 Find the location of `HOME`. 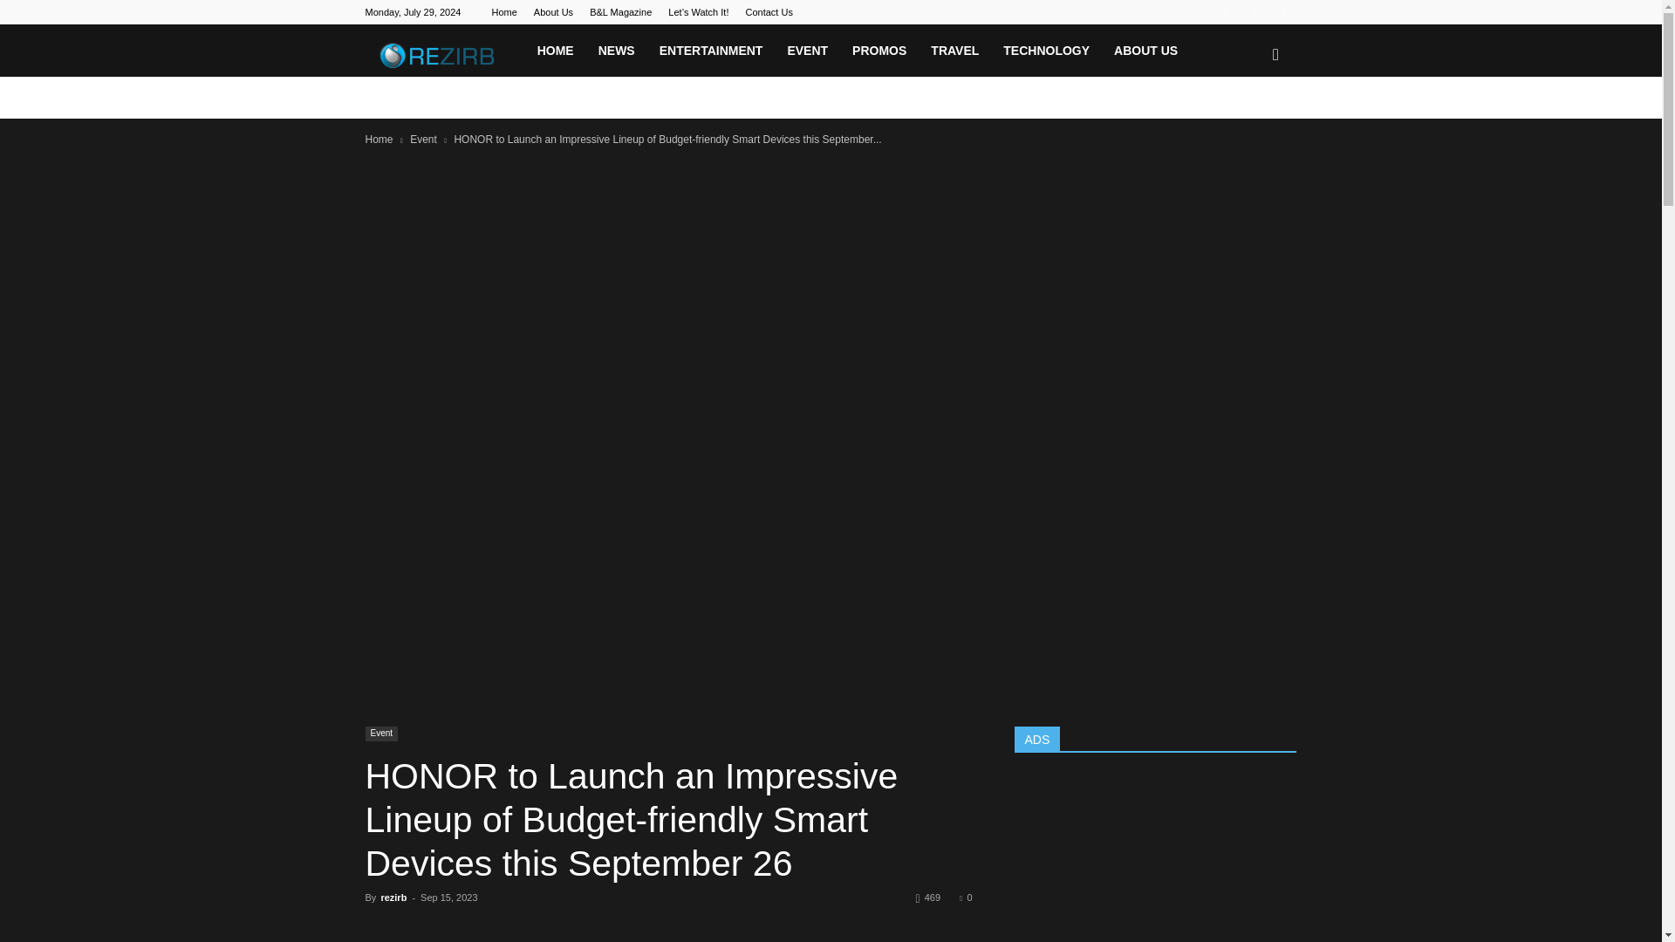

HOME is located at coordinates (556, 51).